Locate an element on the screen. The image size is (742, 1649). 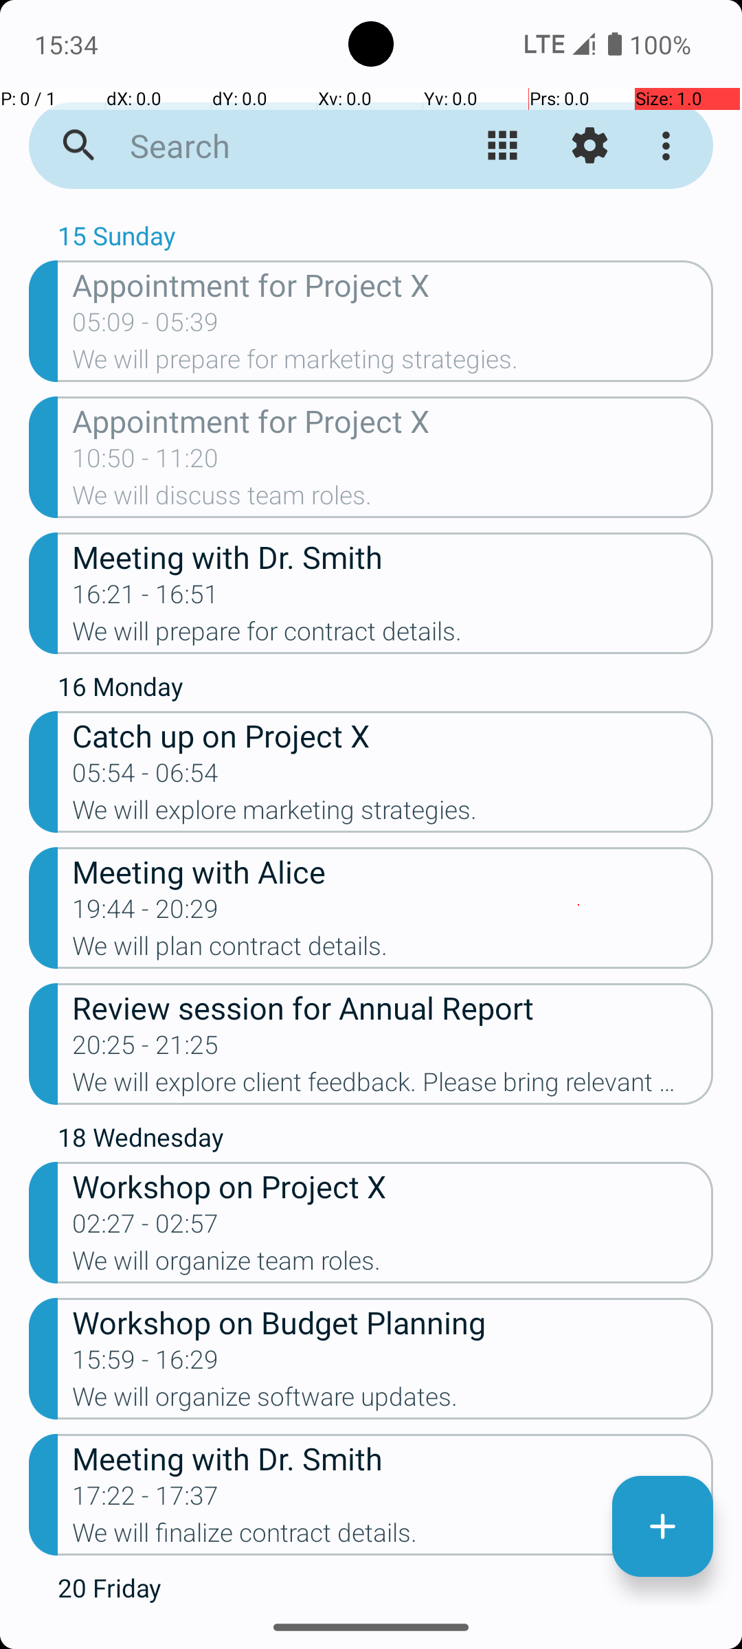
We will prepare for marketing strategies. is located at coordinates (393, 363).